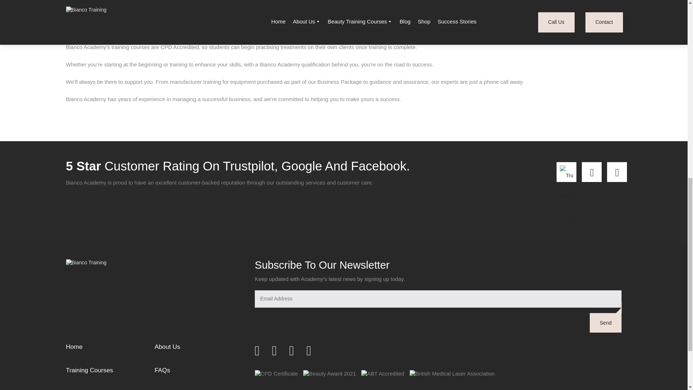 Image resolution: width=693 pixels, height=390 pixels. I want to click on Training Courses, so click(110, 370).